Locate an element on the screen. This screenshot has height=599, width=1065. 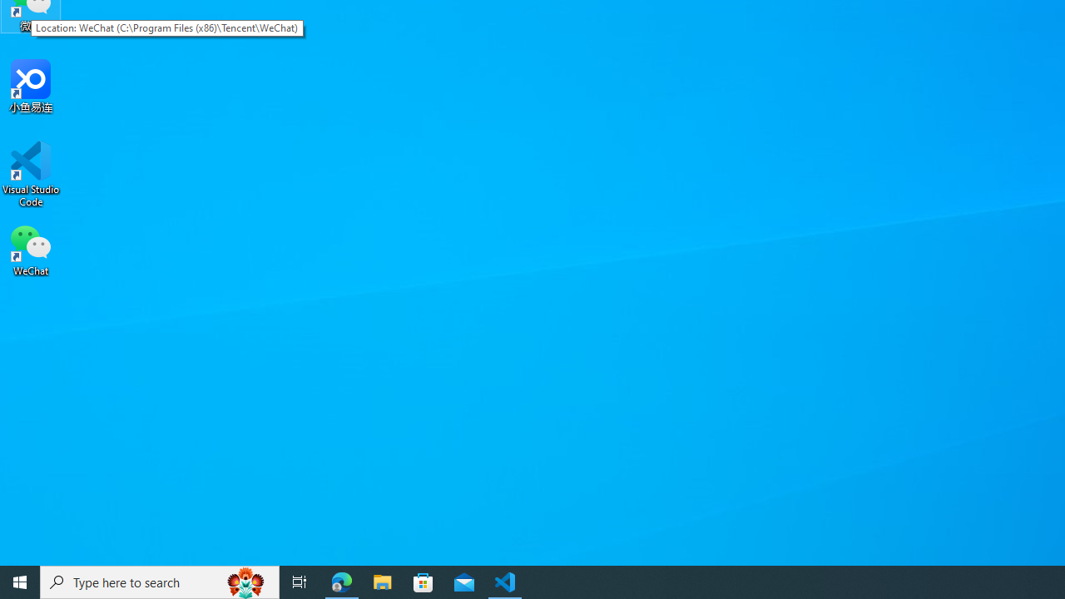
WeChat is located at coordinates (31, 249).